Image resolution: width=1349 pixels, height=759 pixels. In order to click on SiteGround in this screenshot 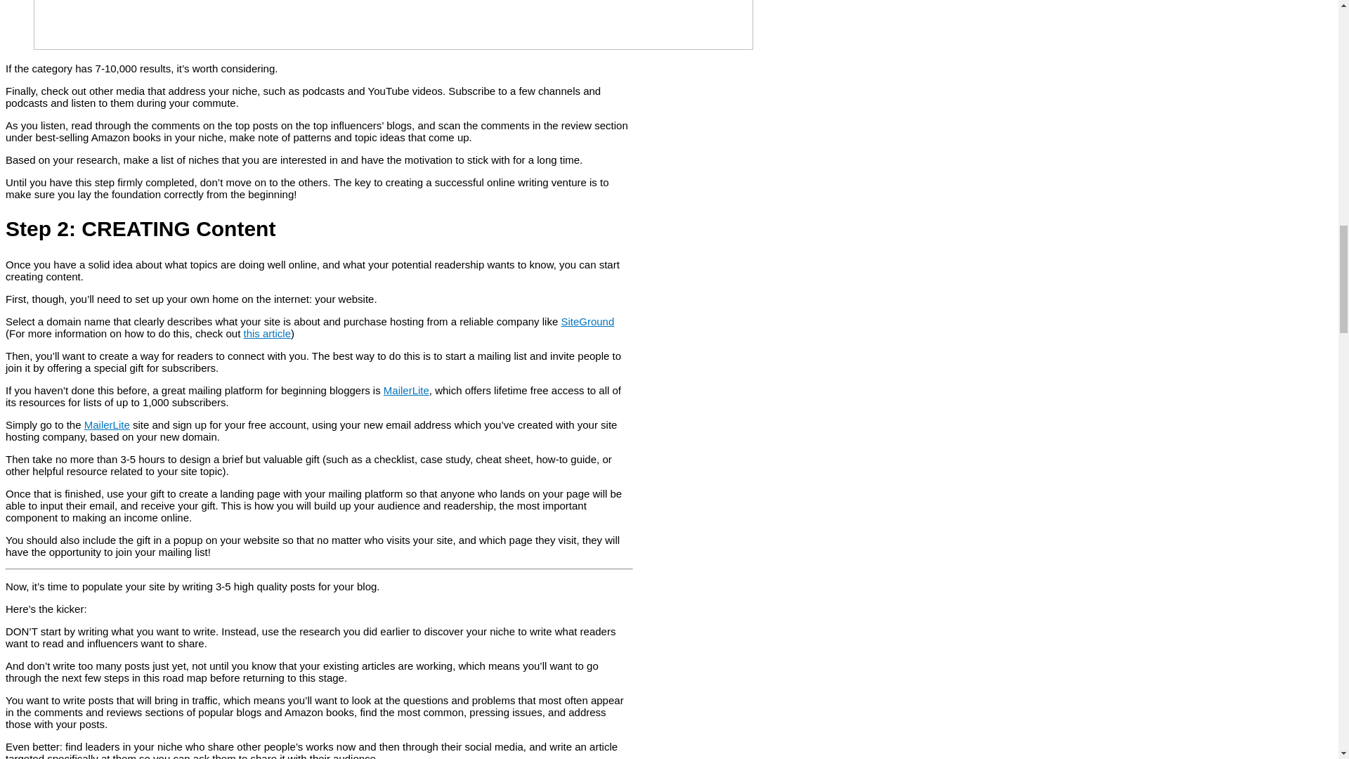, I will do `click(587, 321)`.